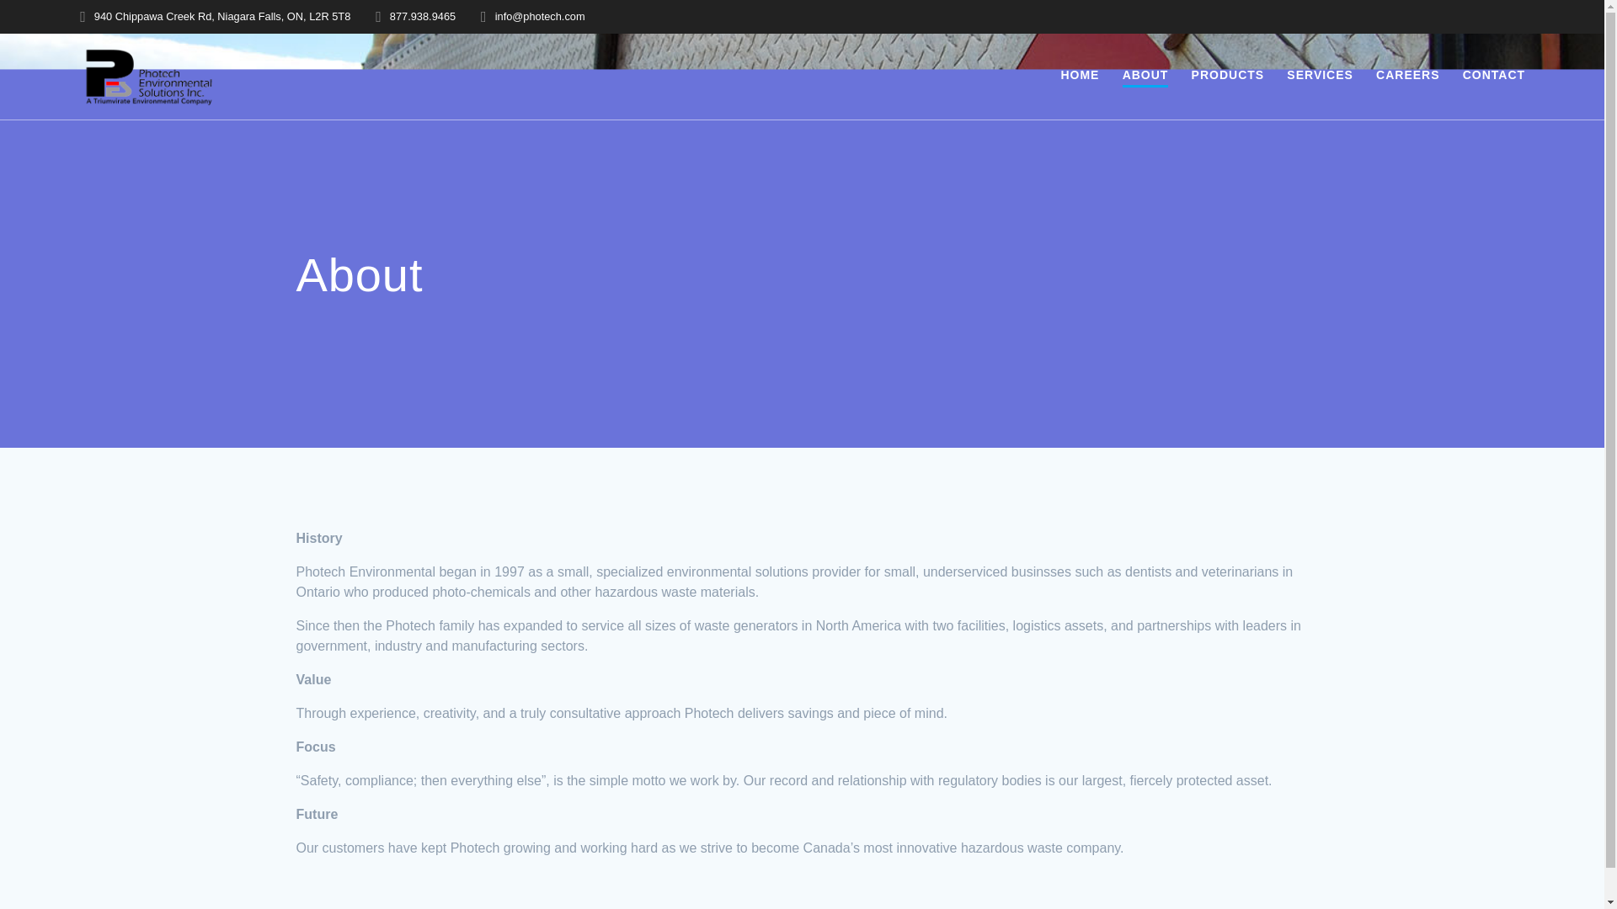 Image resolution: width=1617 pixels, height=909 pixels. Describe the element at coordinates (1406, 74) in the screenshot. I see `CAREERS` at that location.